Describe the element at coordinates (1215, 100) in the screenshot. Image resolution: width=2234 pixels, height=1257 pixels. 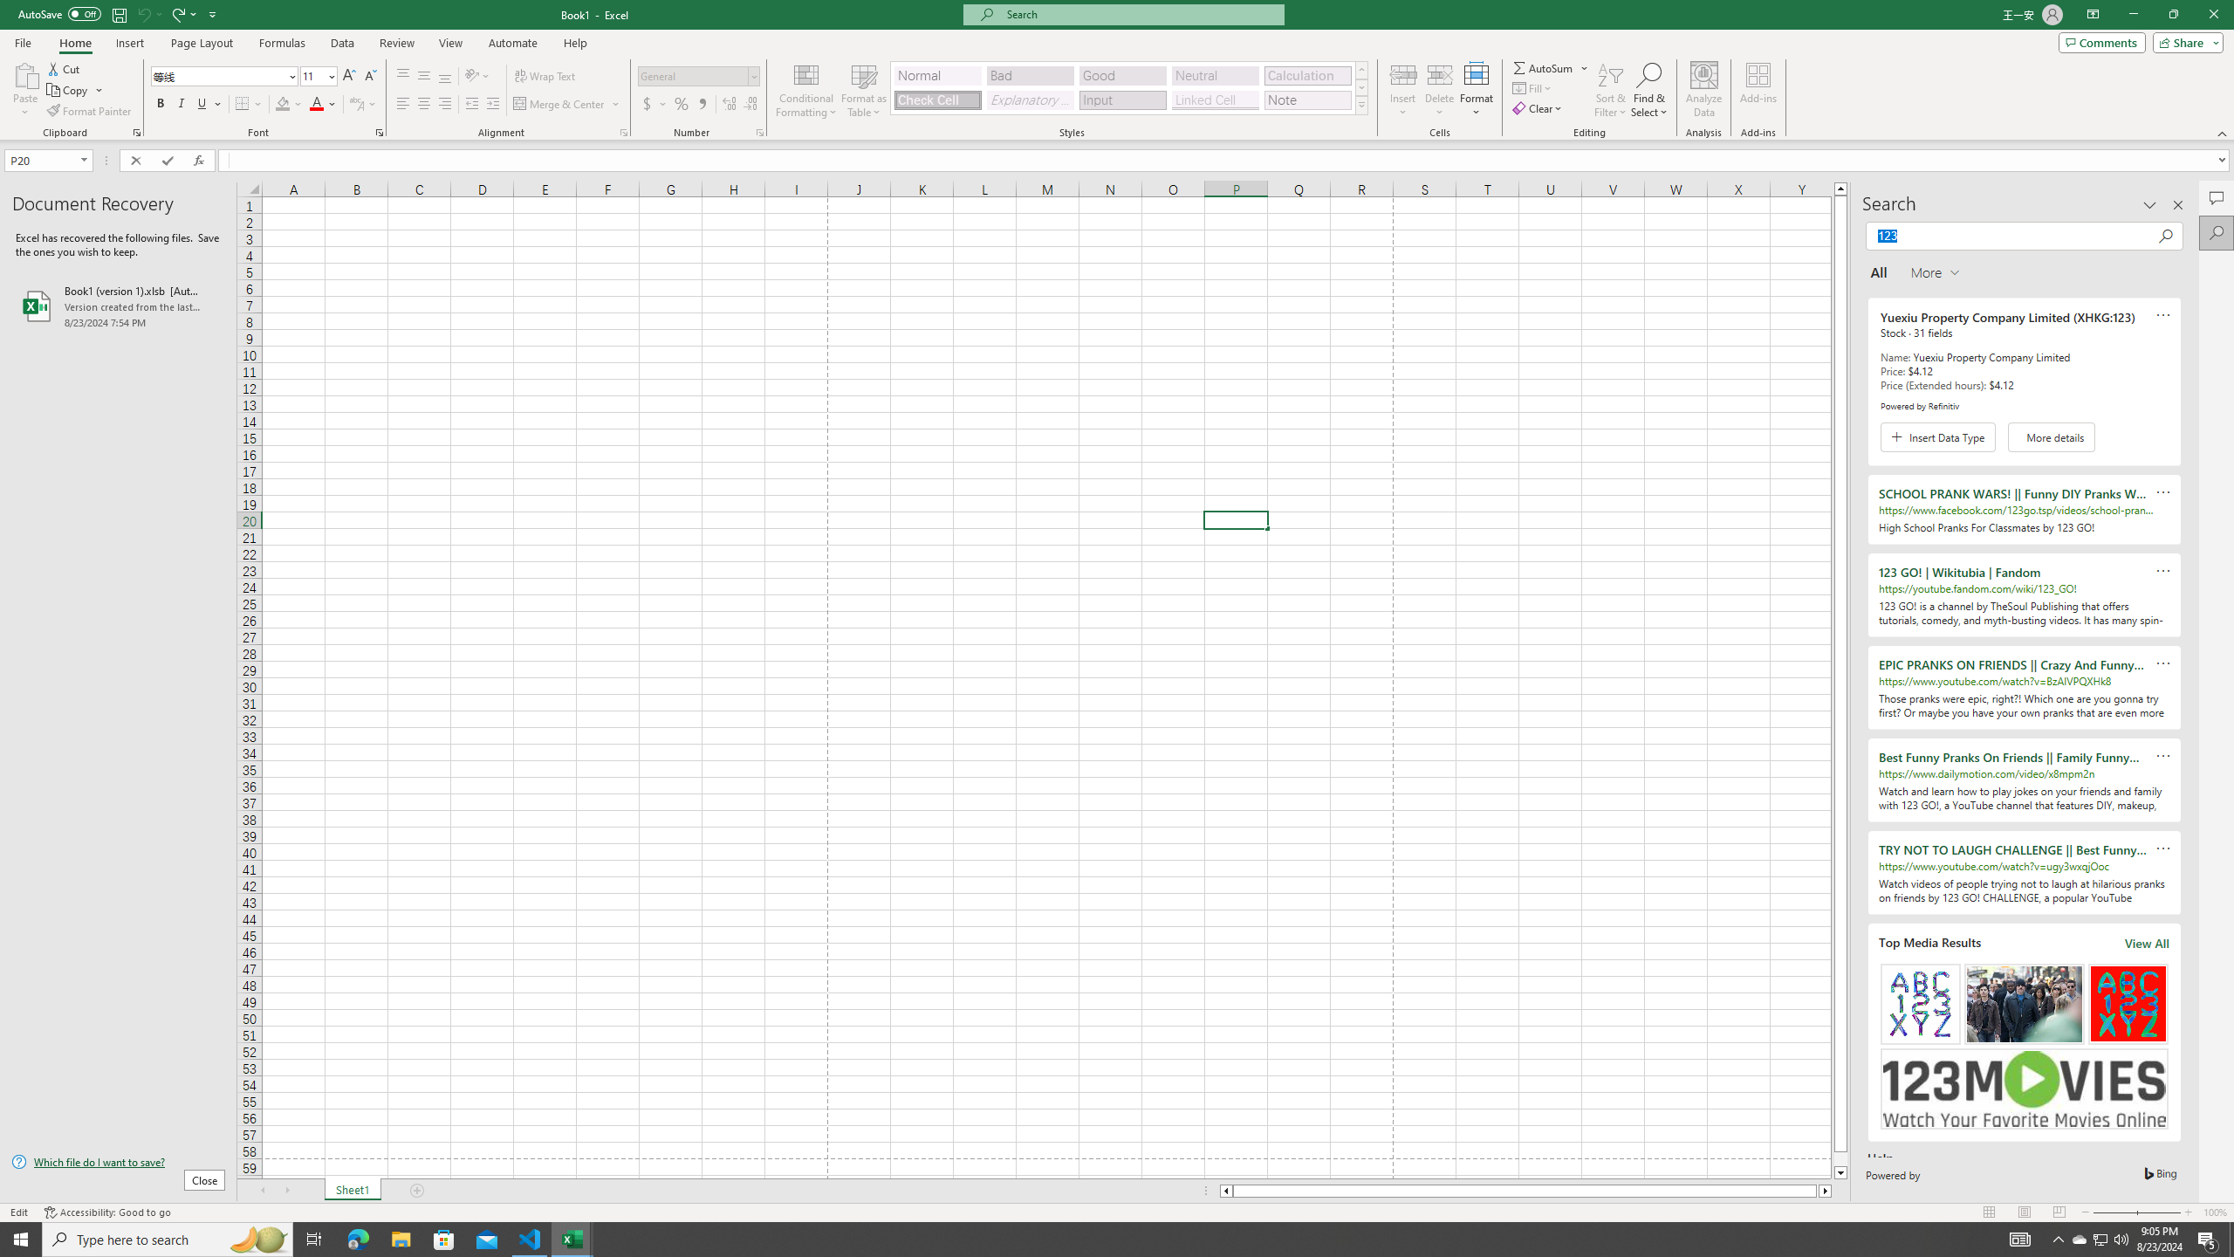
I see `Linked Cell` at that location.